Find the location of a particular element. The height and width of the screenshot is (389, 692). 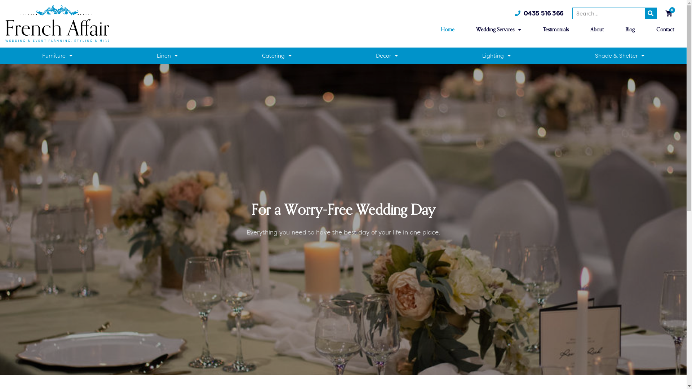

Shade & Shelter is located at coordinates (620, 56).